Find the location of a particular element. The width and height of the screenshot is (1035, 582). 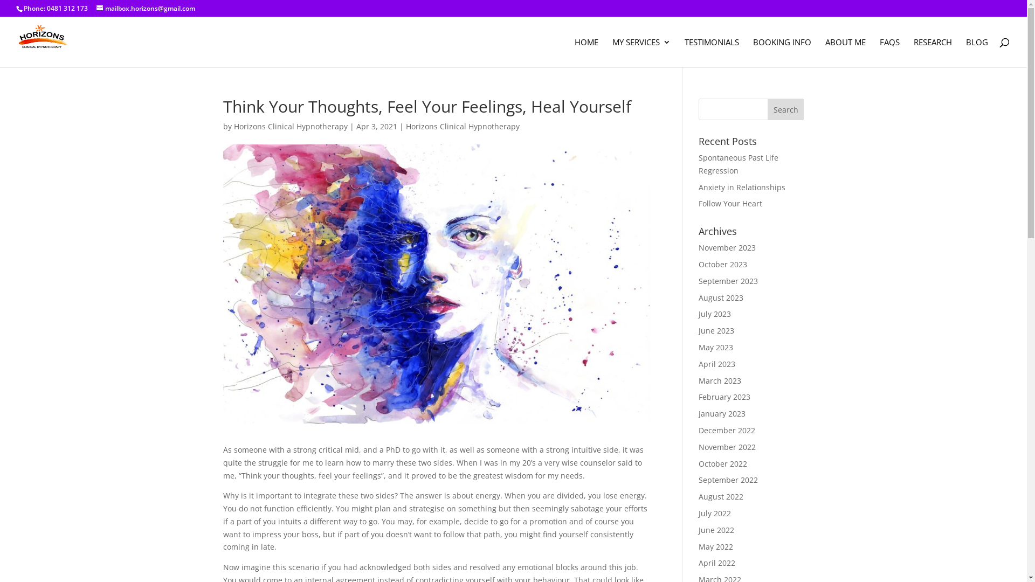

October 2023 is located at coordinates (723, 264).